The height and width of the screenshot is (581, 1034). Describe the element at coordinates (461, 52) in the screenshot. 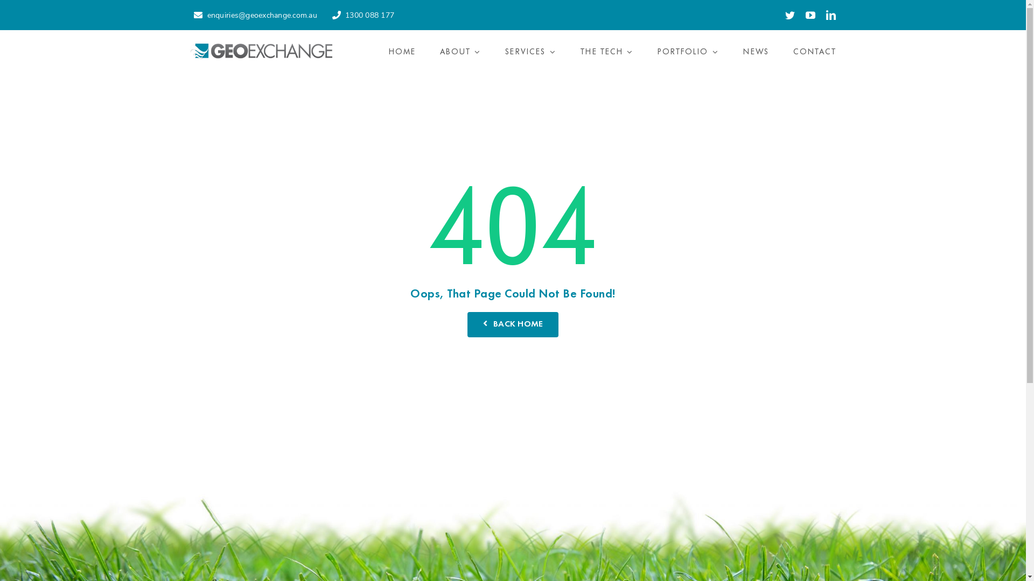

I see `ABOUT` at that location.